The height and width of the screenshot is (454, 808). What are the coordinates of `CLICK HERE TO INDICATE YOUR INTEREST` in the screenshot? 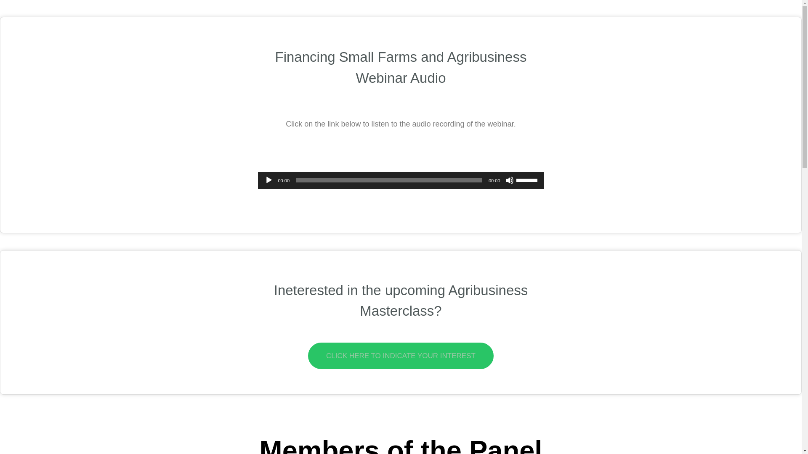 It's located at (401, 356).